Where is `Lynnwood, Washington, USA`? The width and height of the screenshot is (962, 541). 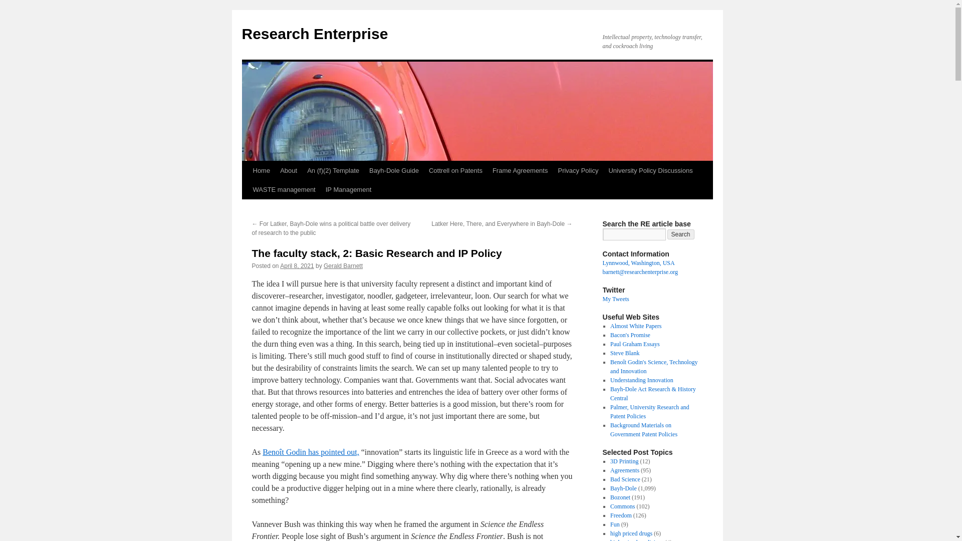
Lynnwood, Washington, USA is located at coordinates (638, 263).